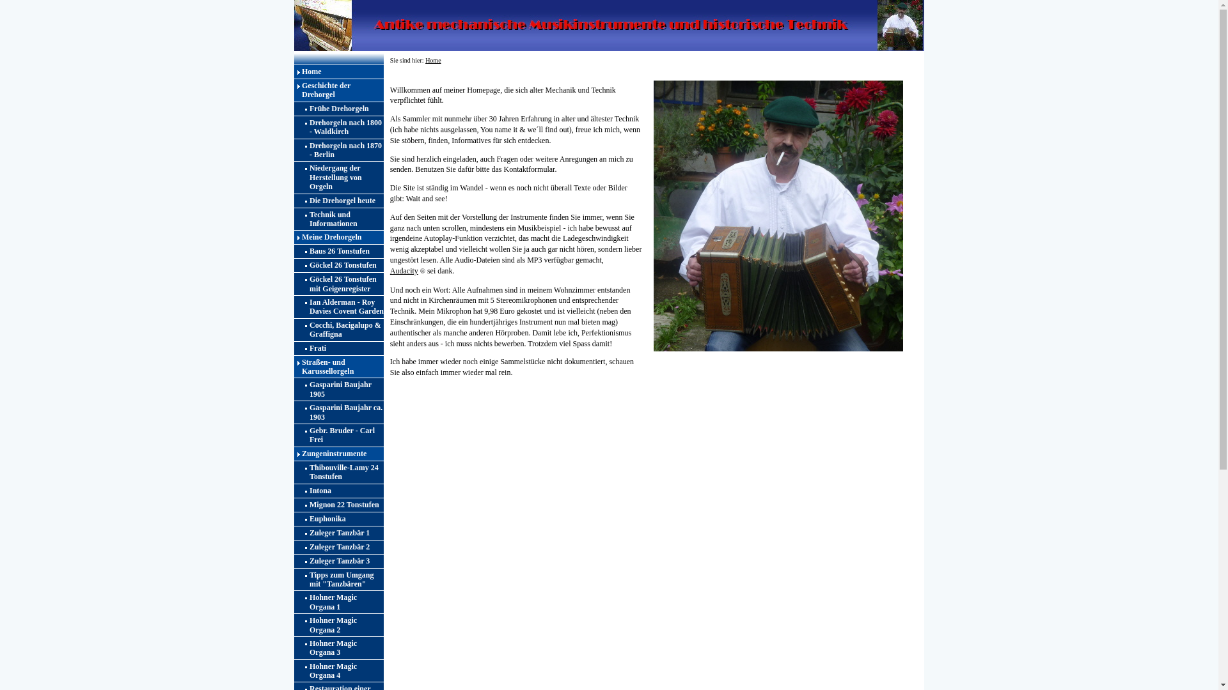 The width and height of the screenshot is (1228, 690). I want to click on Geschichte der Drehorgel, so click(339, 91).